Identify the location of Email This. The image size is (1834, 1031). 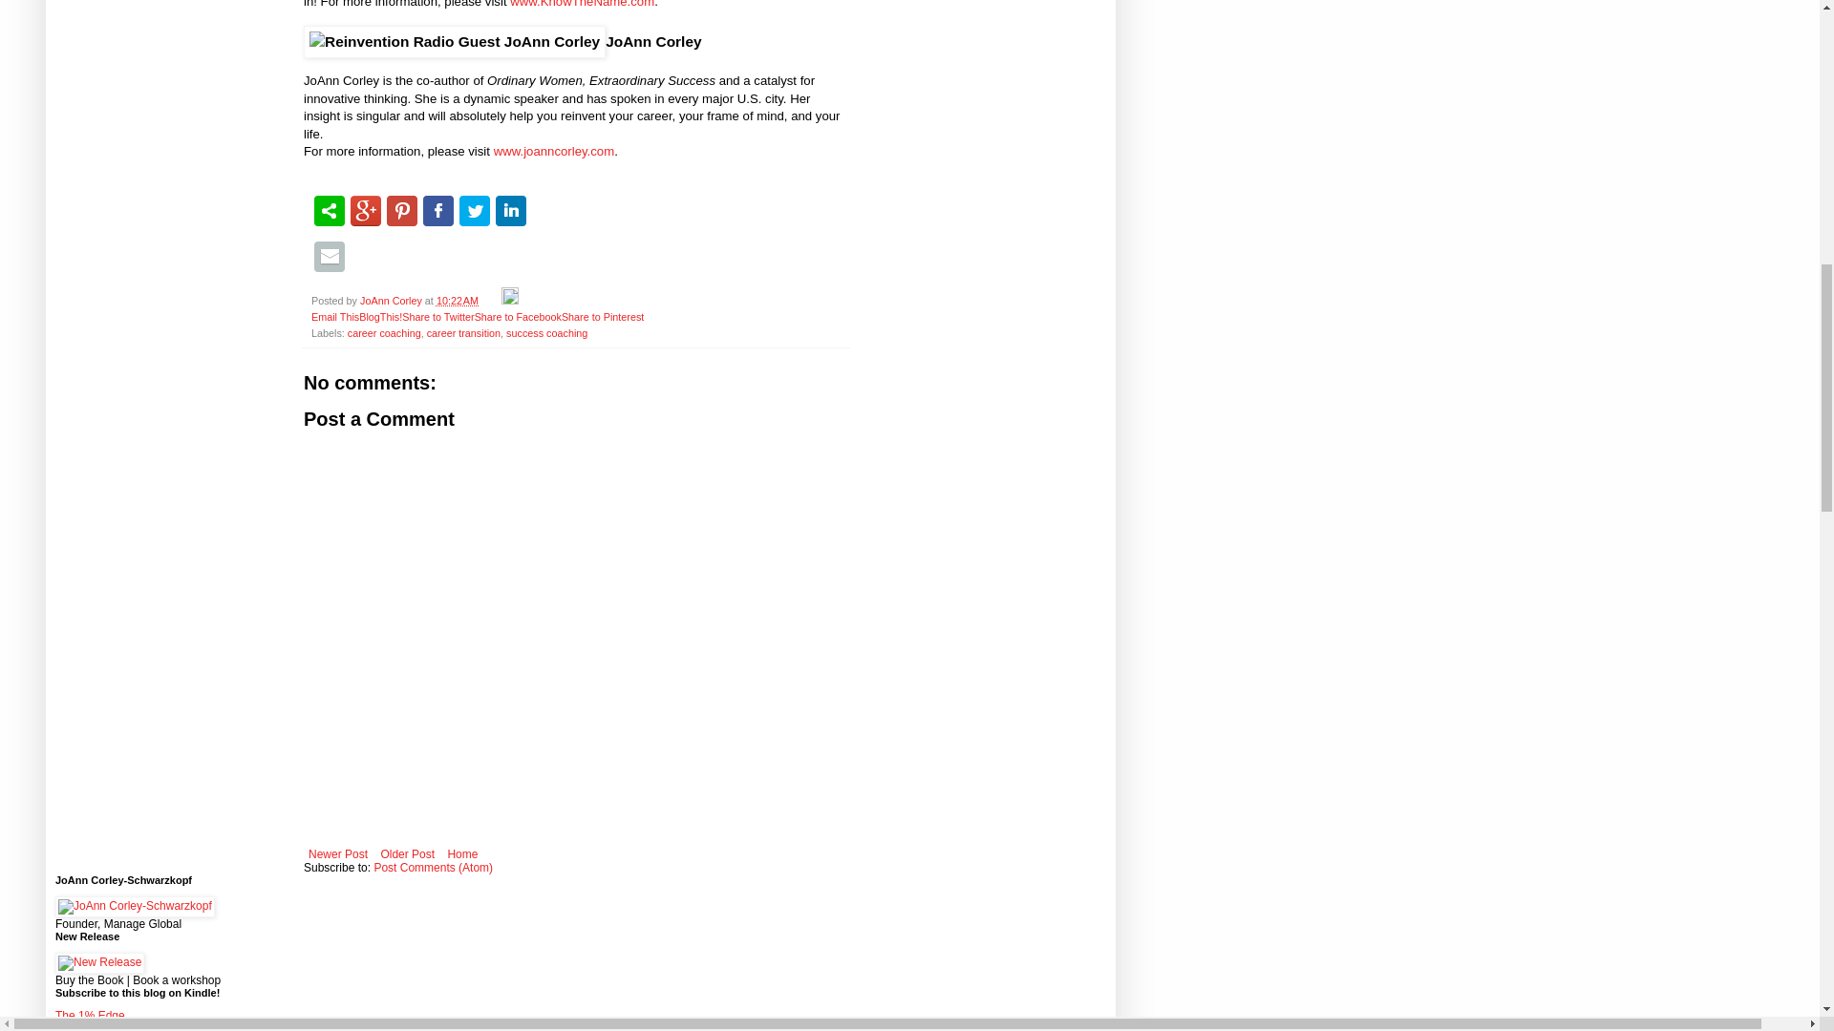
(335, 317).